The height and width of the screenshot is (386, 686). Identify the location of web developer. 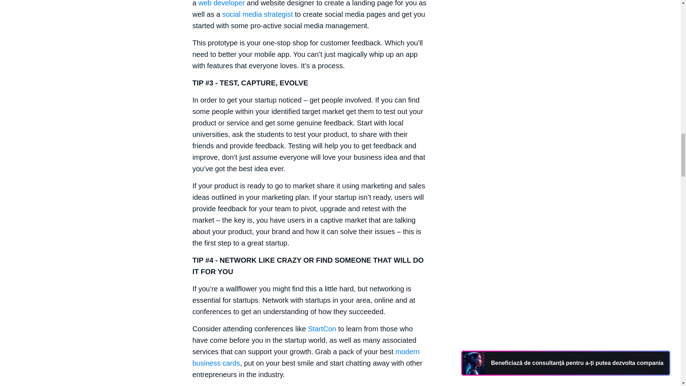
(222, 4).